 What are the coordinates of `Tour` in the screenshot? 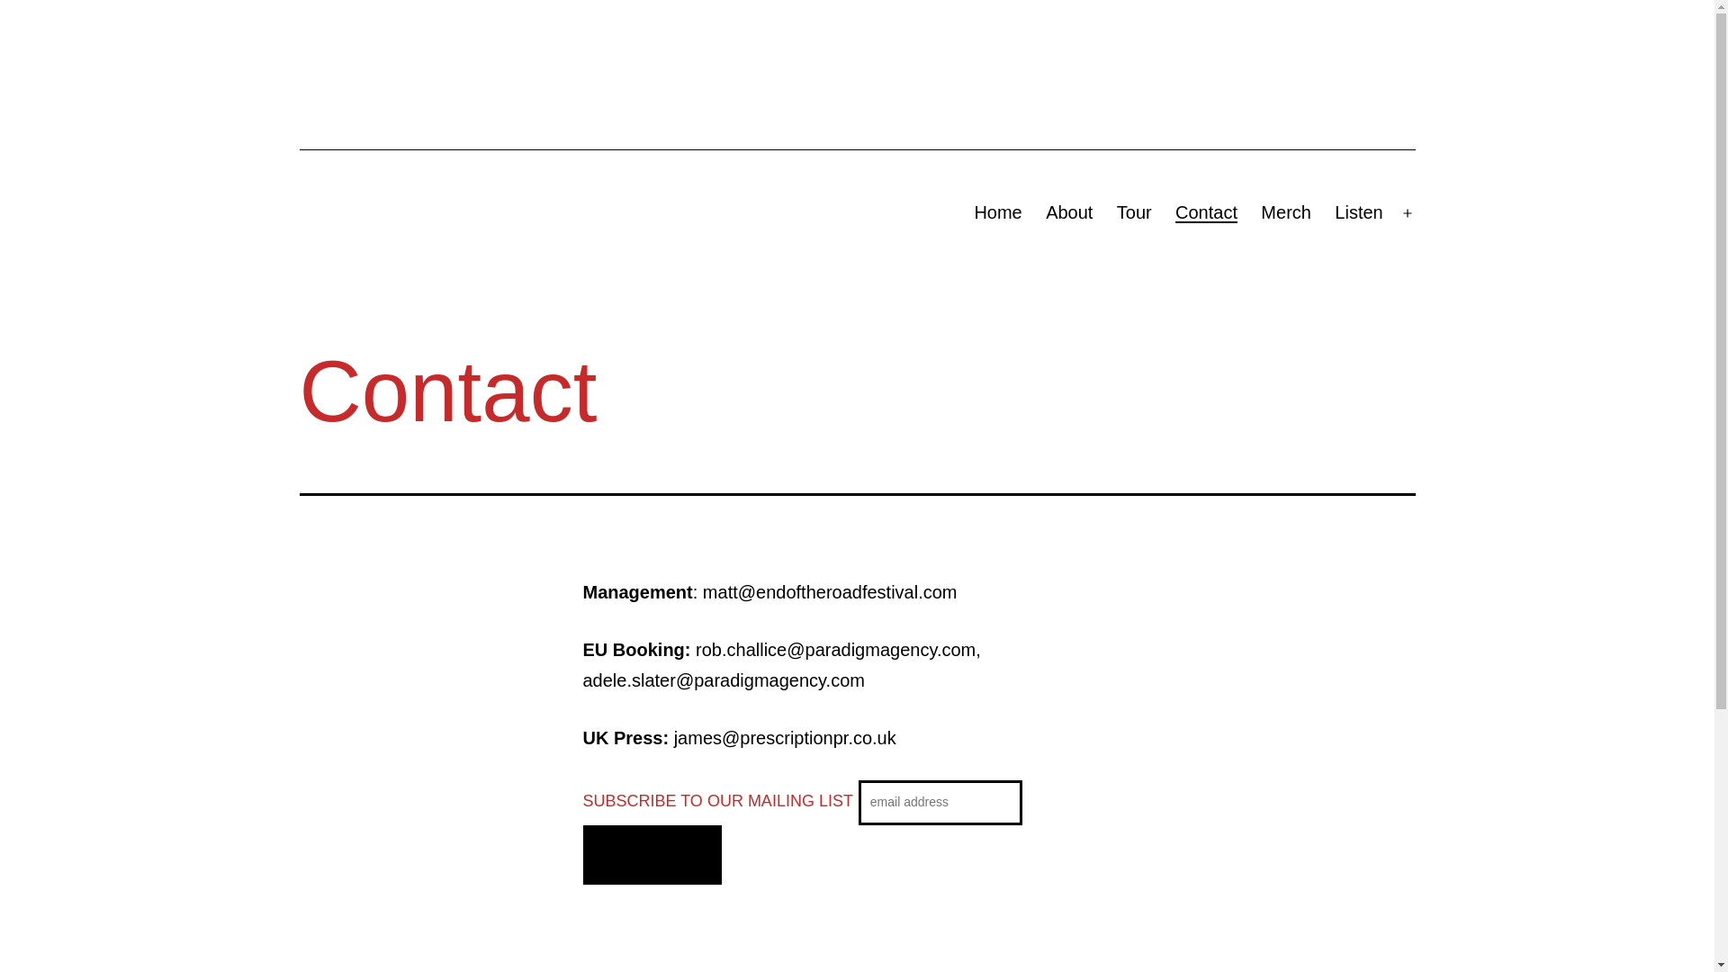 It's located at (1134, 213).